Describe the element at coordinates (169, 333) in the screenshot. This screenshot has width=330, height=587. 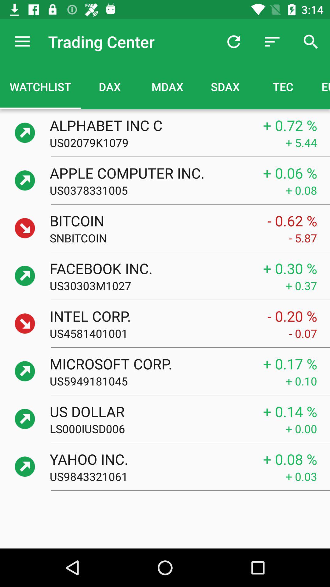
I see `choose icon below intel corp. icon` at that location.